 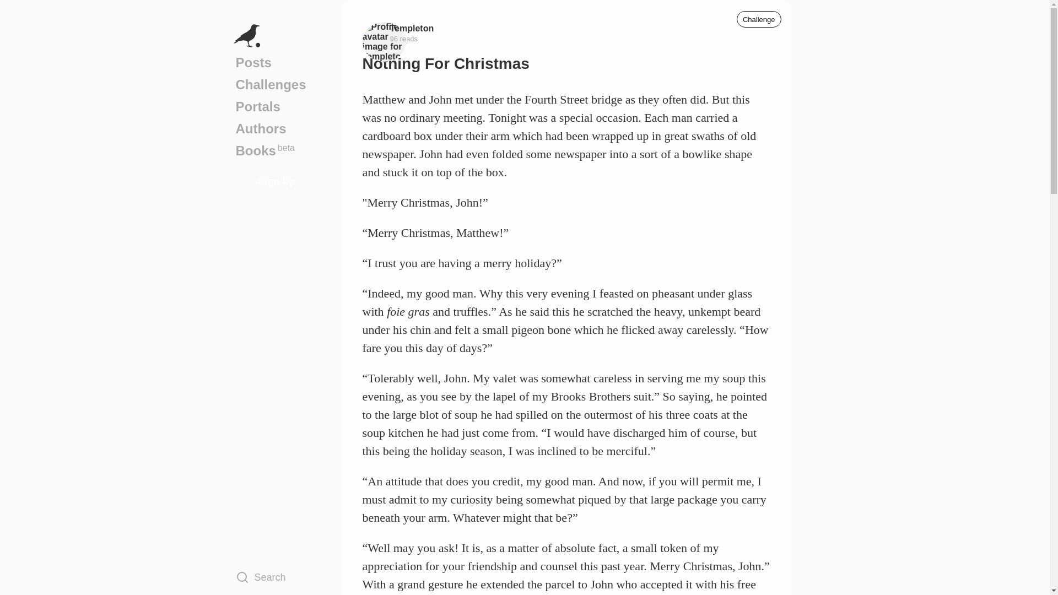 I want to click on Challenge, so click(x=277, y=84).